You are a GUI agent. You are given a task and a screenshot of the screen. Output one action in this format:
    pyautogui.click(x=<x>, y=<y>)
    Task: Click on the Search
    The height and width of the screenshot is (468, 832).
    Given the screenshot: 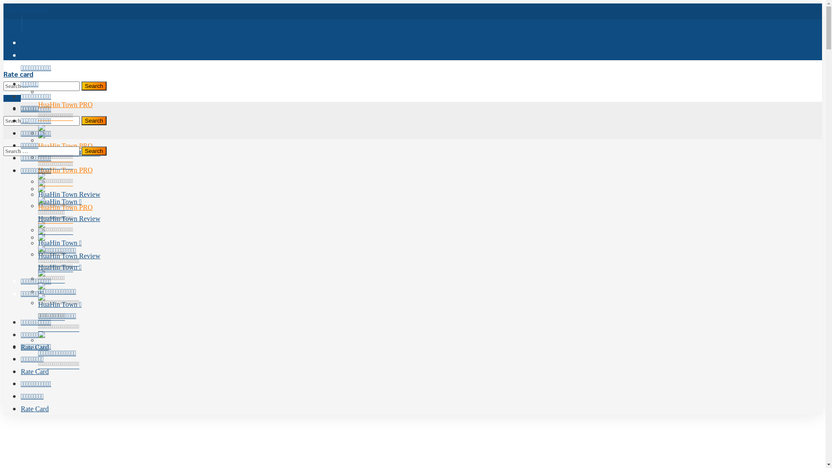 What is the action you would take?
    pyautogui.click(x=94, y=86)
    